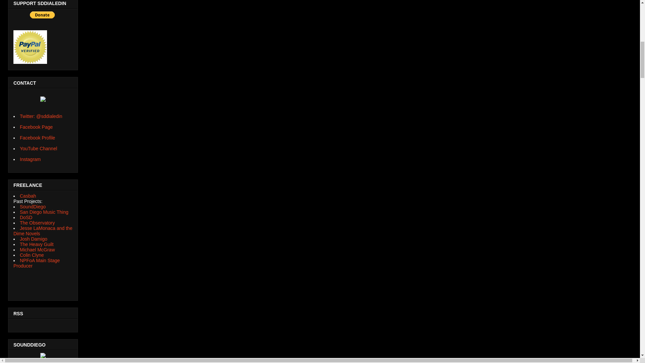 The image size is (645, 363). Describe the element at coordinates (44, 212) in the screenshot. I see `San Diego Music Thing` at that location.